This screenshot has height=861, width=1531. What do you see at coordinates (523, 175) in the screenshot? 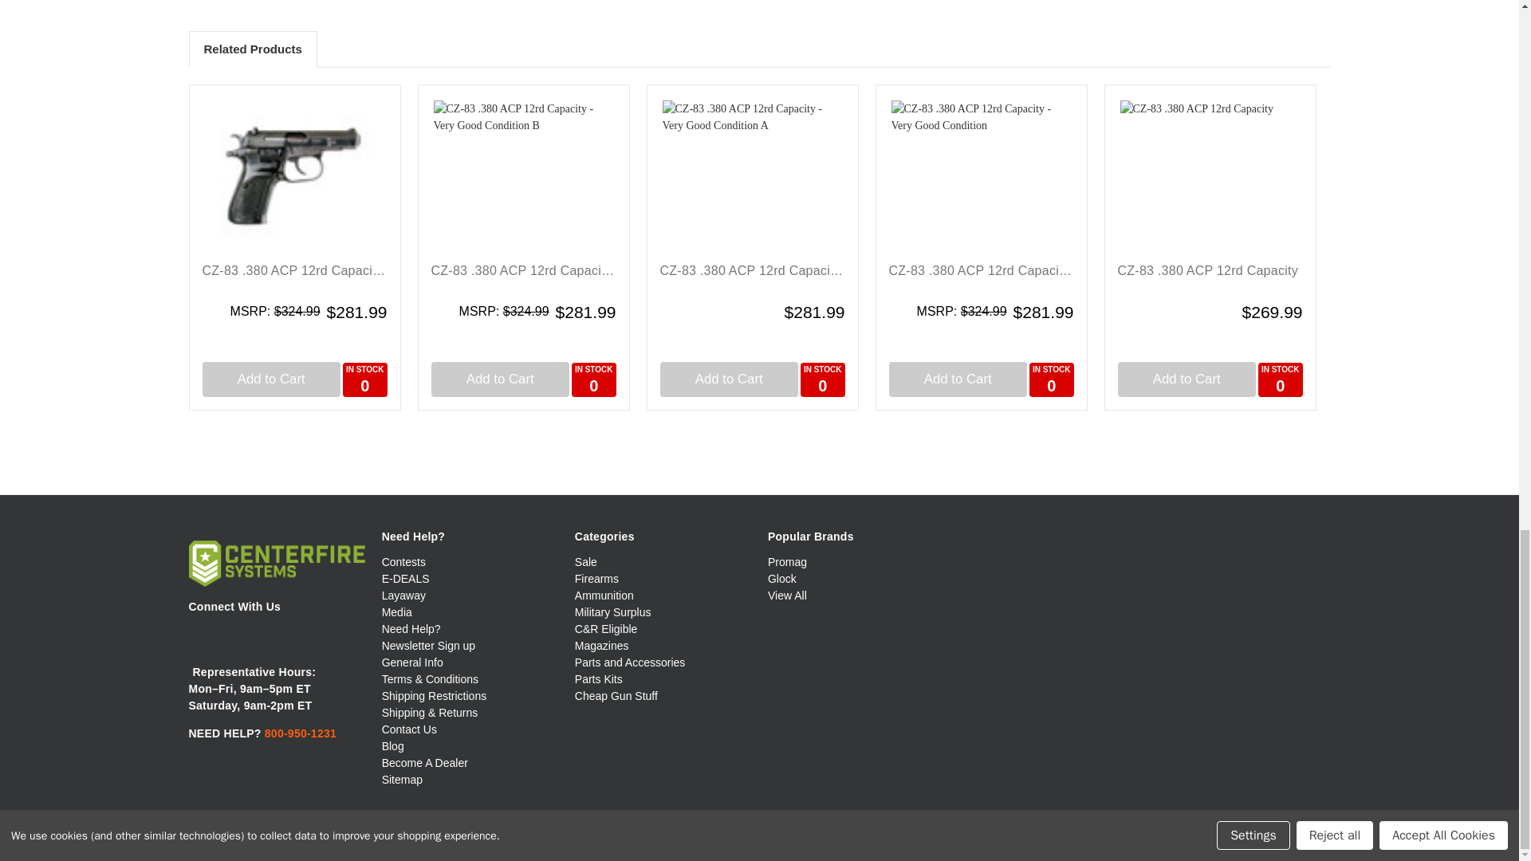
I see `CZ-83 .380 ACP 12rd Capacity - Very Good Condition B` at bounding box center [523, 175].